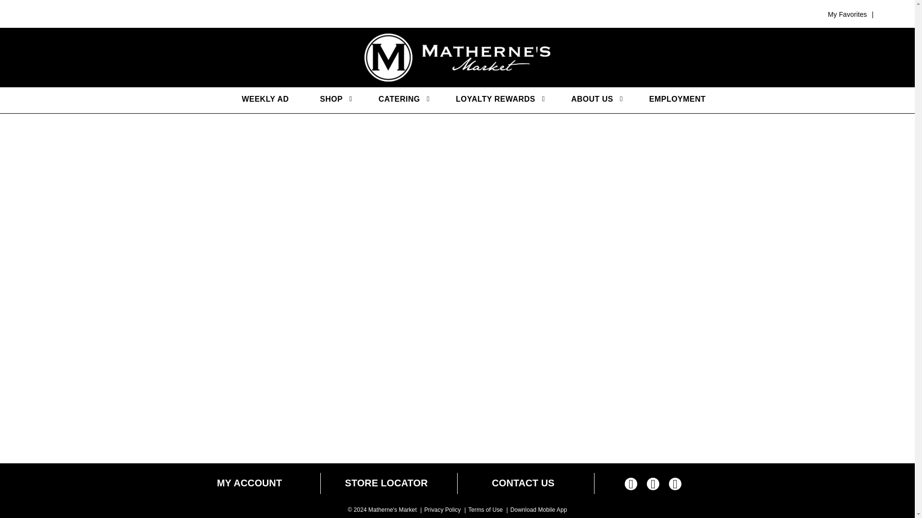 This screenshot has height=518, width=922. What do you see at coordinates (672, 99) in the screenshot?
I see `EMPLOYMENT` at bounding box center [672, 99].